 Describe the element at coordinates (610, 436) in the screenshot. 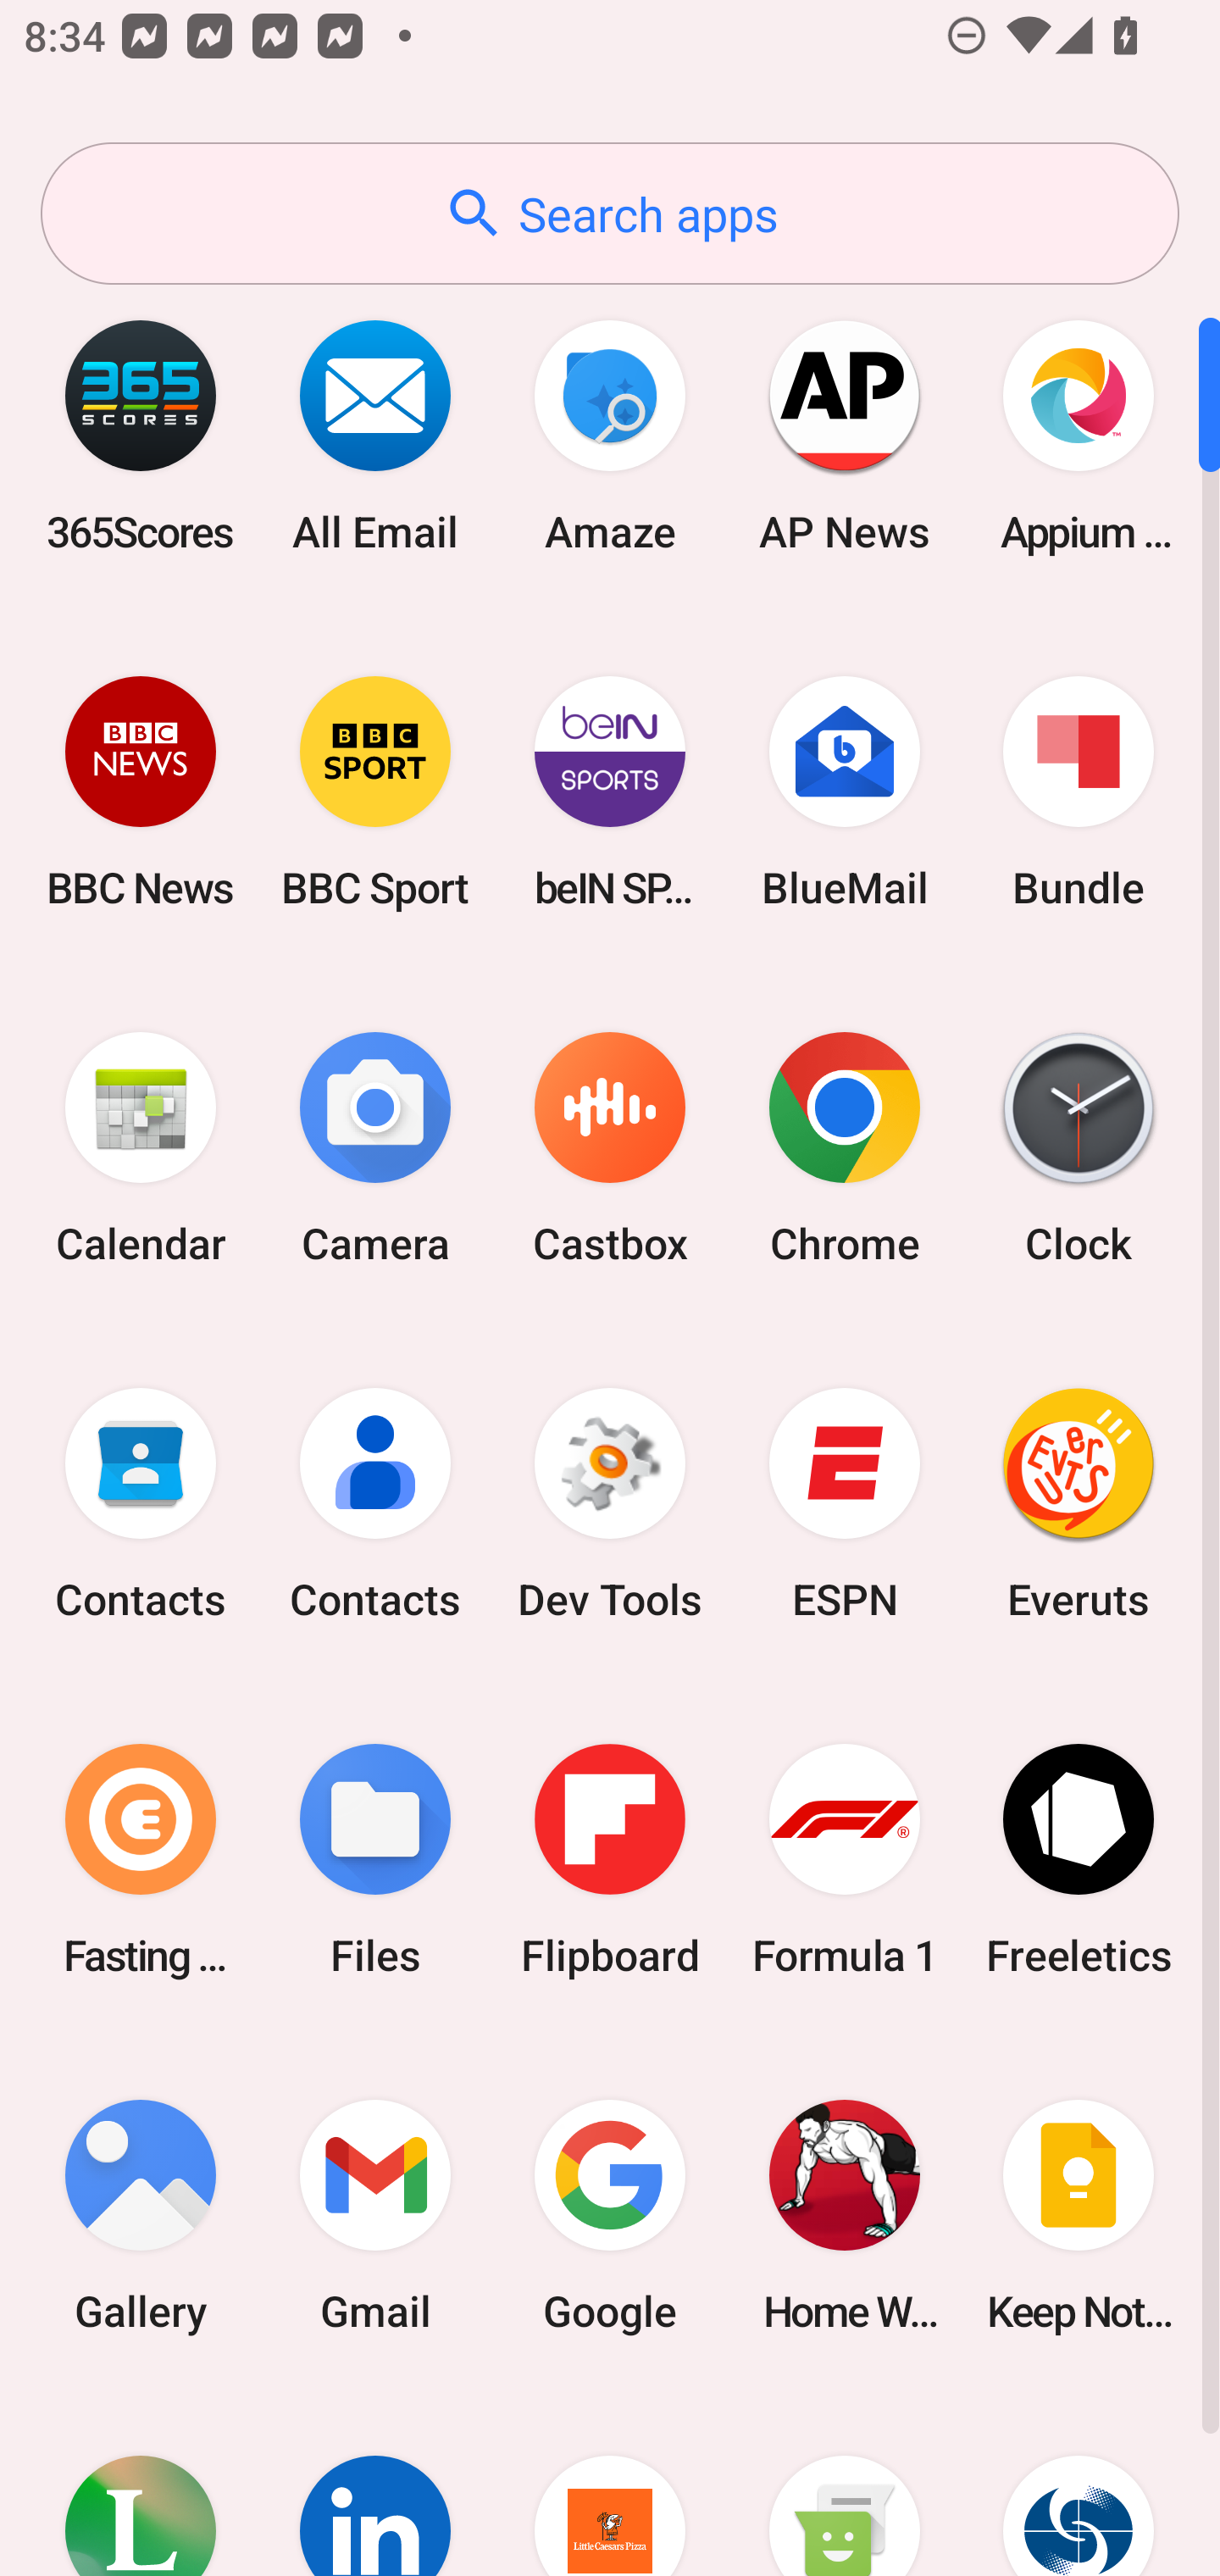

I see `Amaze` at that location.